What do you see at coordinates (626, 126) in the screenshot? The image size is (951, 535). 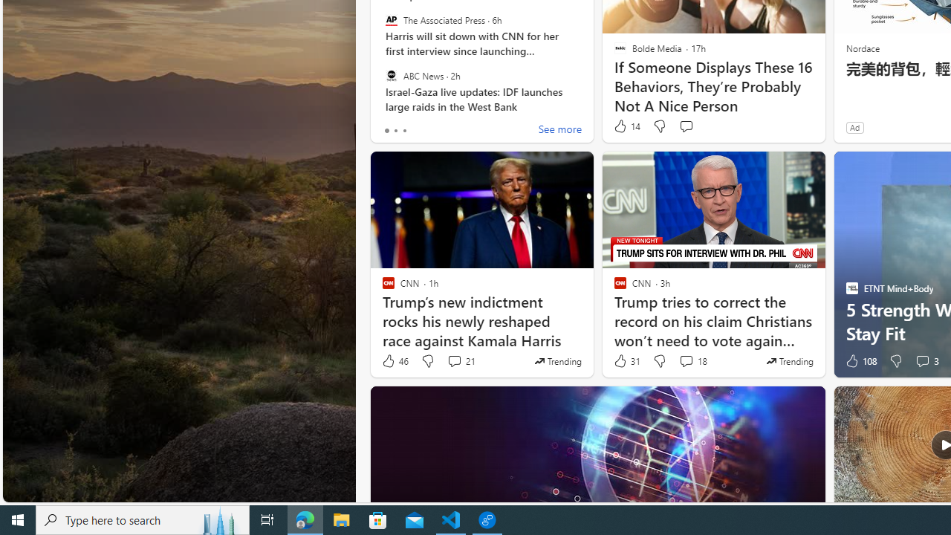 I see `14 Like` at bounding box center [626, 126].